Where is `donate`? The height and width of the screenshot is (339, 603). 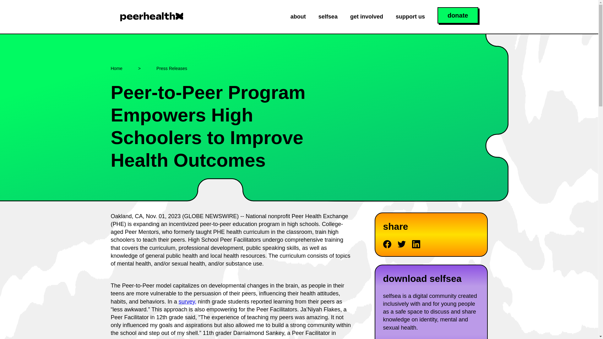
donate is located at coordinates (458, 15).